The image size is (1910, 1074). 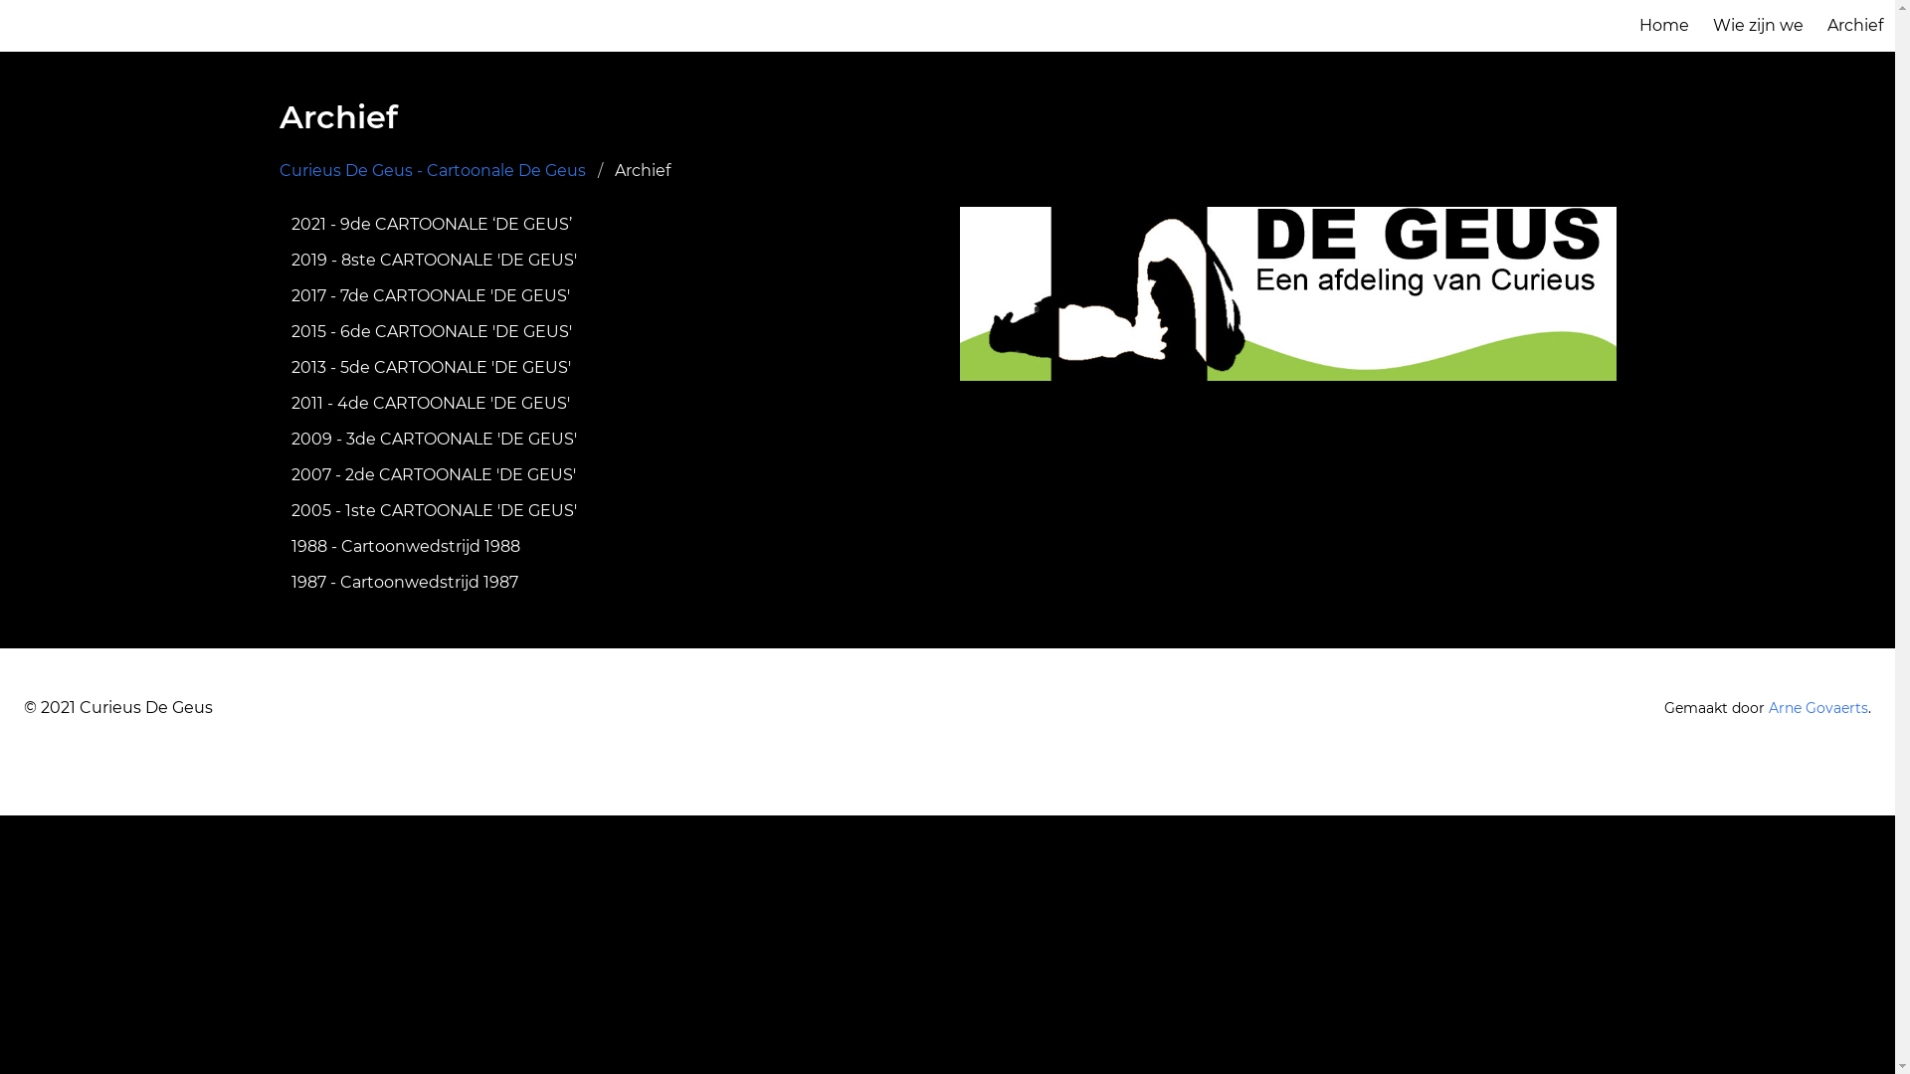 I want to click on Archief, so click(x=1855, y=26).